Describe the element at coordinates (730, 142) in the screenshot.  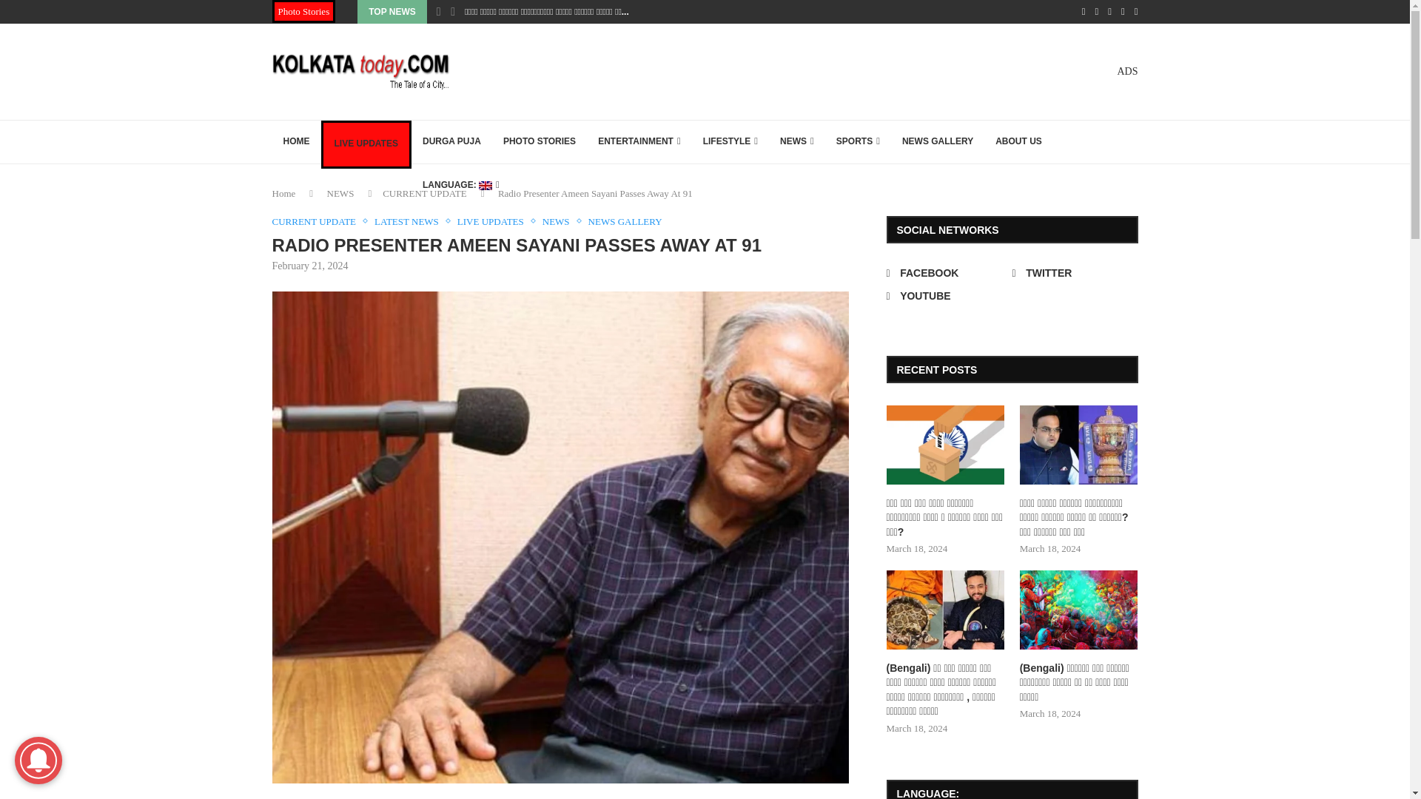
I see `LIFESTYLE` at that location.